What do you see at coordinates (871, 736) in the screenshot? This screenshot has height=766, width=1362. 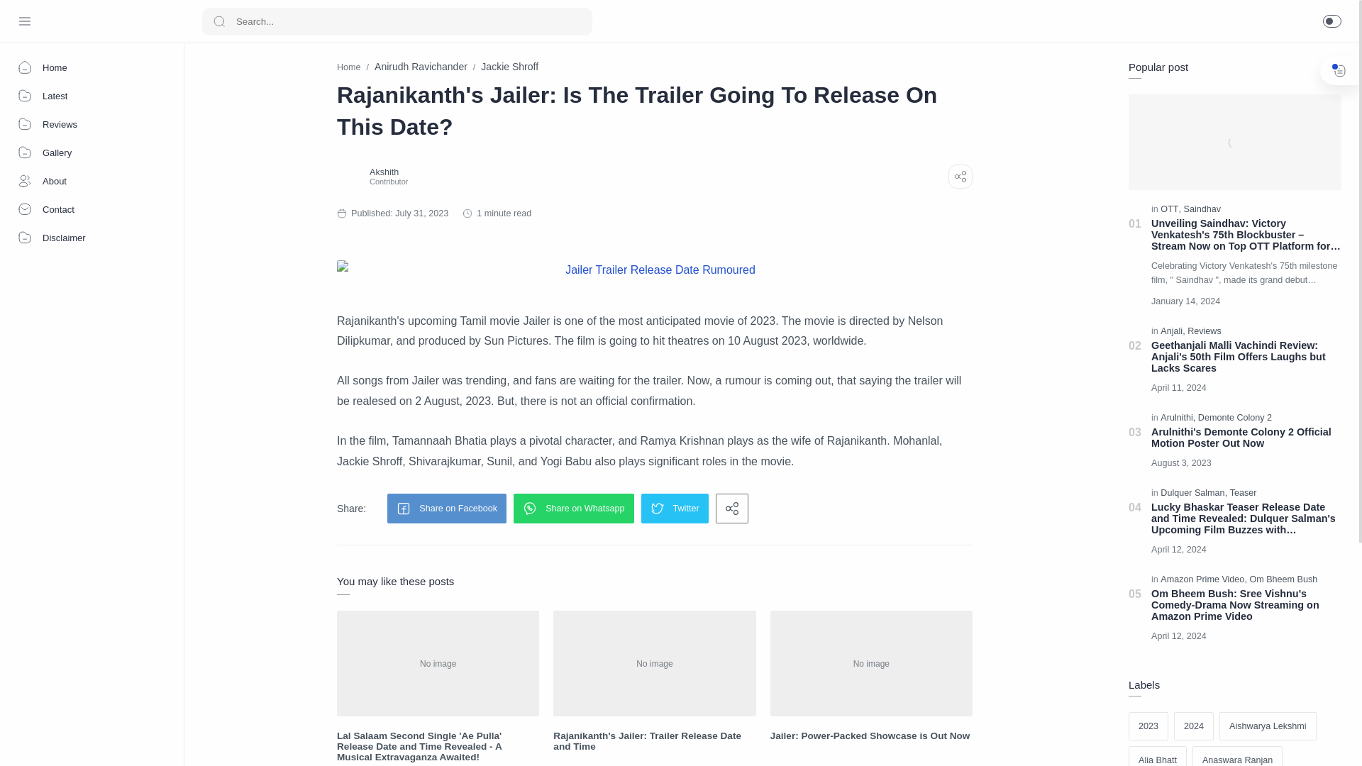 I see `Jailer: Power-Packed Showcase is Out Now` at bounding box center [871, 736].